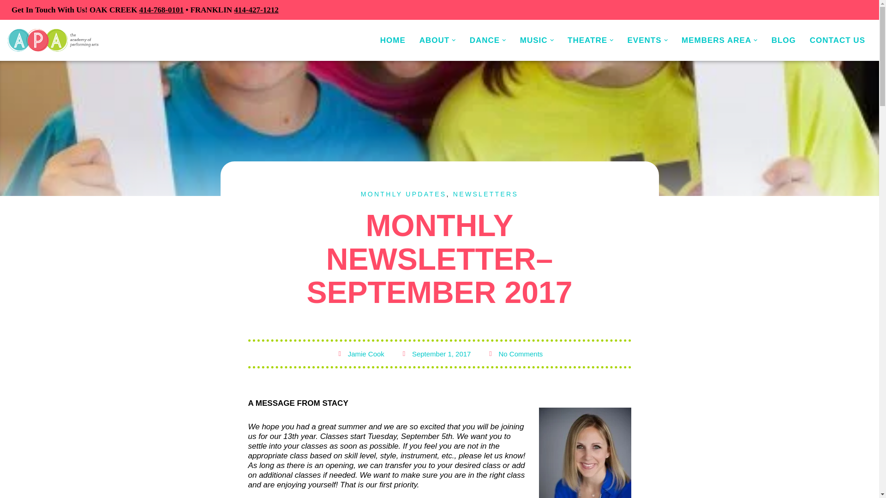 The image size is (886, 498). I want to click on BLOG, so click(784, 41).